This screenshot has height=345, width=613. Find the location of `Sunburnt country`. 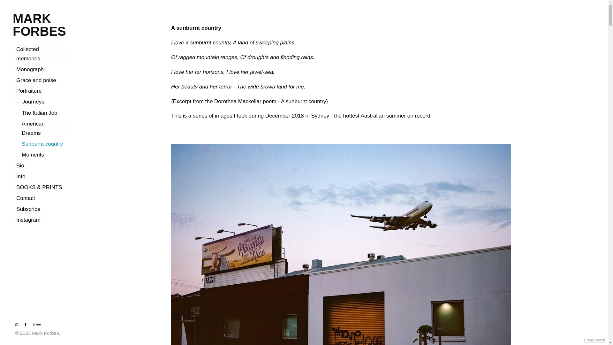

Sunburnt country is located at coordinates (42, 144).